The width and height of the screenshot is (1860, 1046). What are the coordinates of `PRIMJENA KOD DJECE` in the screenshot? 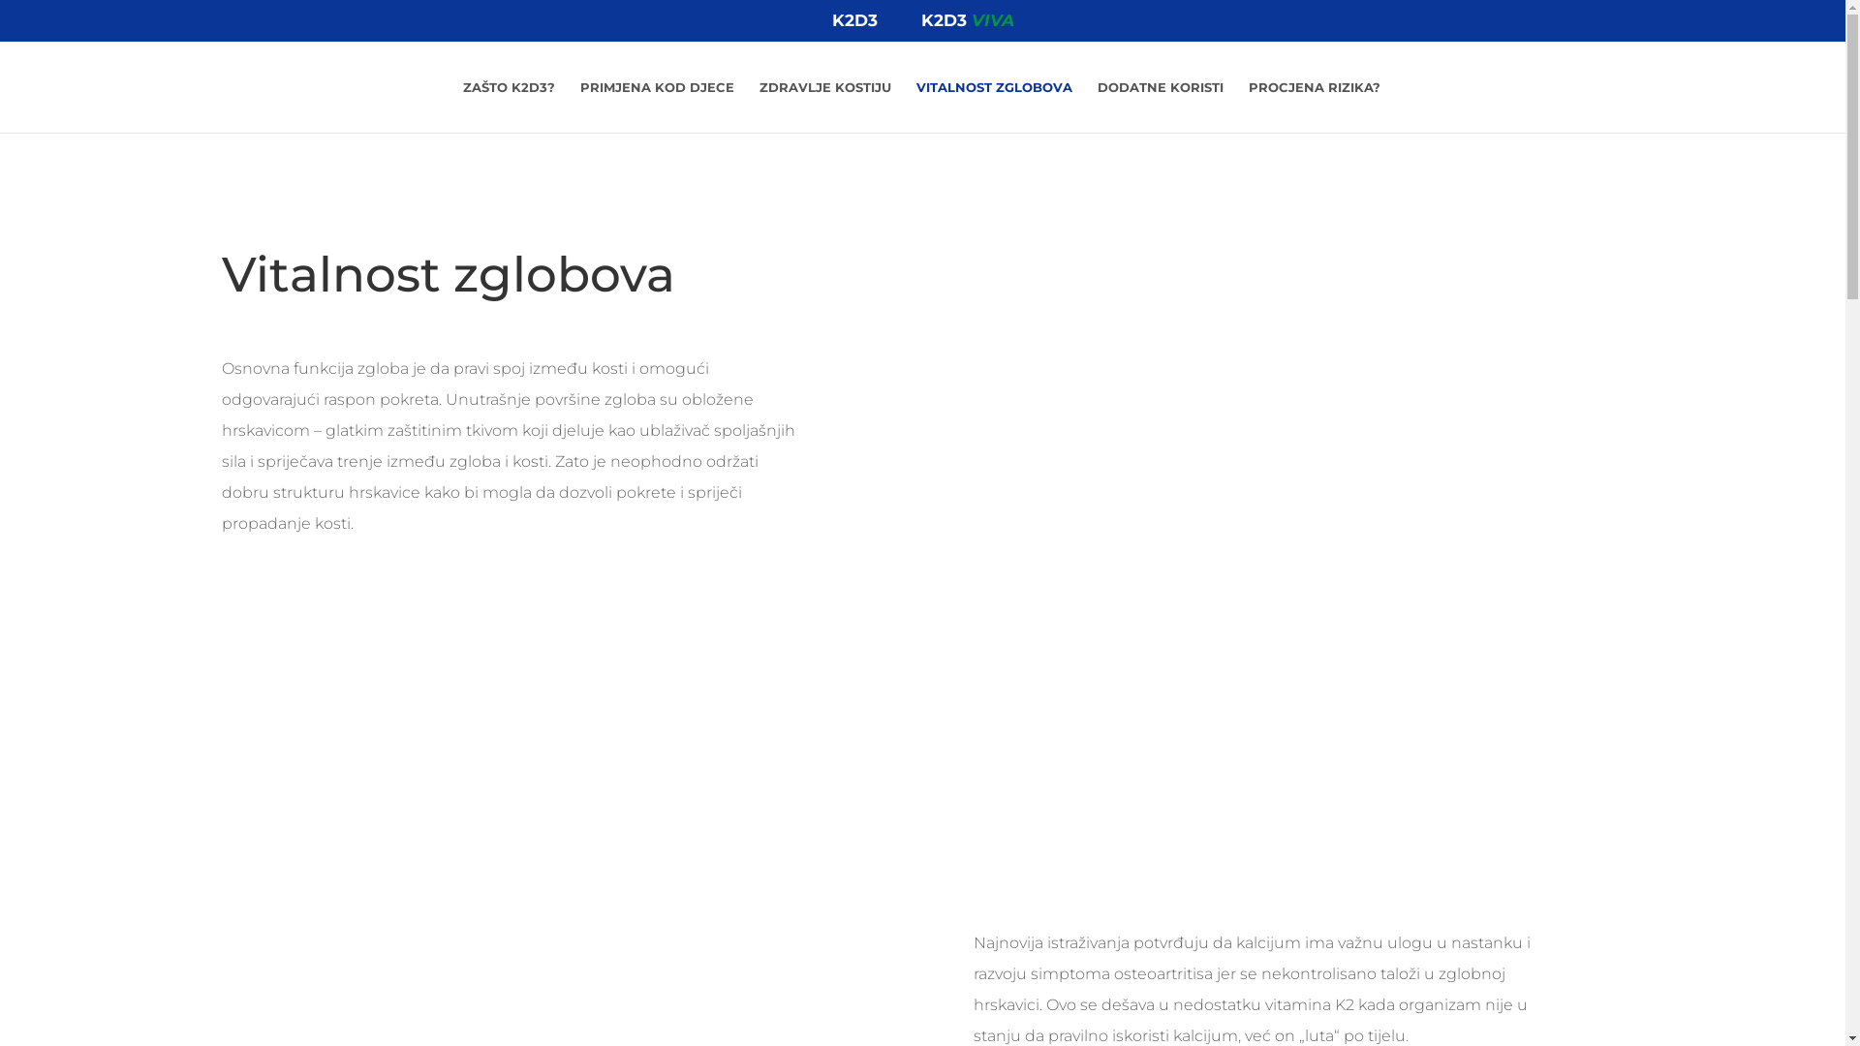 It's located at (657, 106).